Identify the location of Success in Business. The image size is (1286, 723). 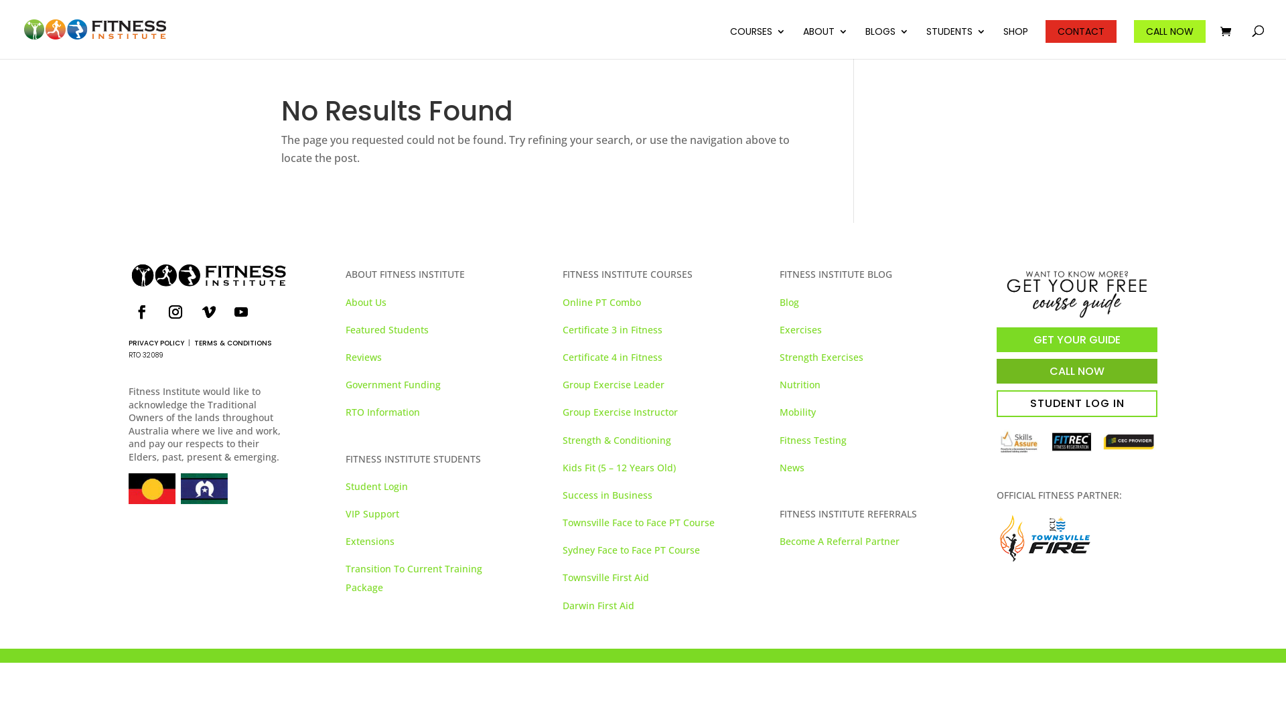
(608, 495).